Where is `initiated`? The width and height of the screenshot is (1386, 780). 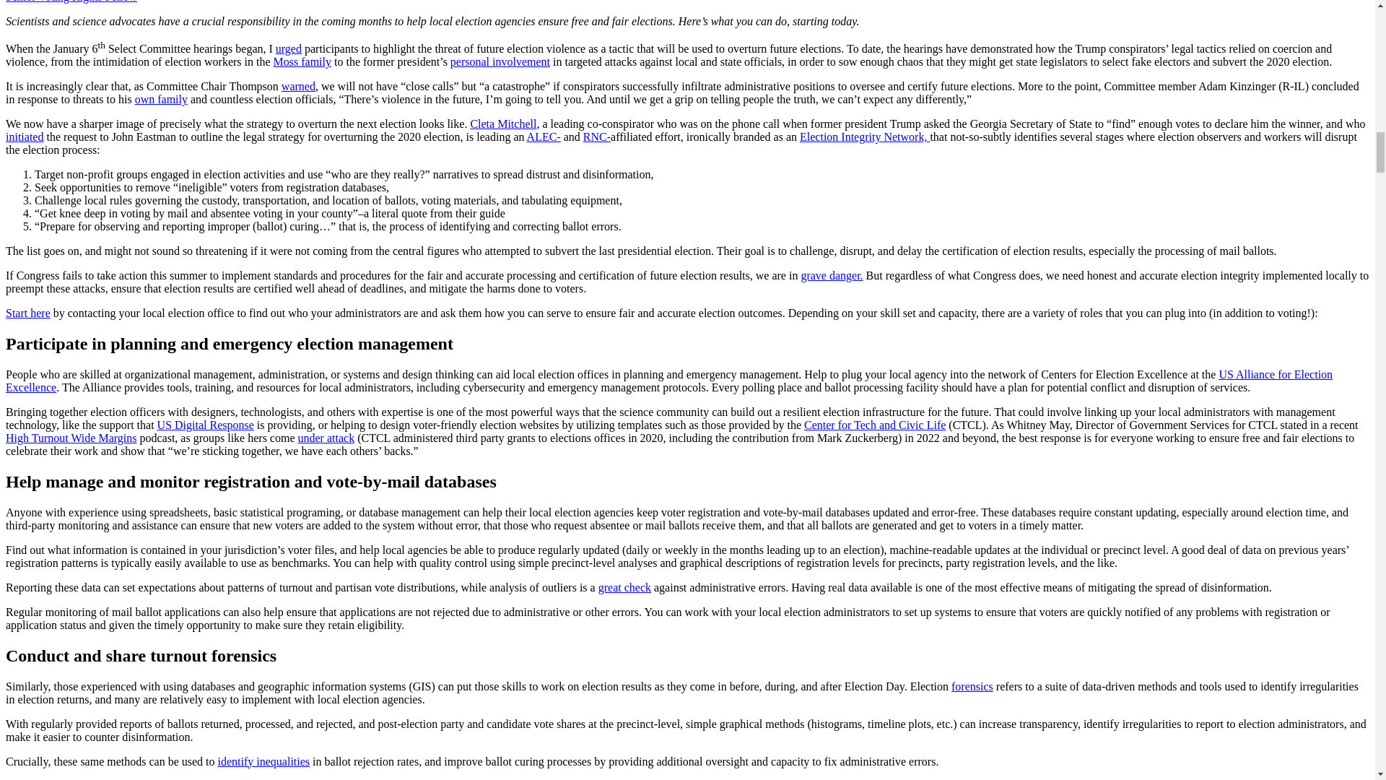 initiated is located at coordinates (24, 136).